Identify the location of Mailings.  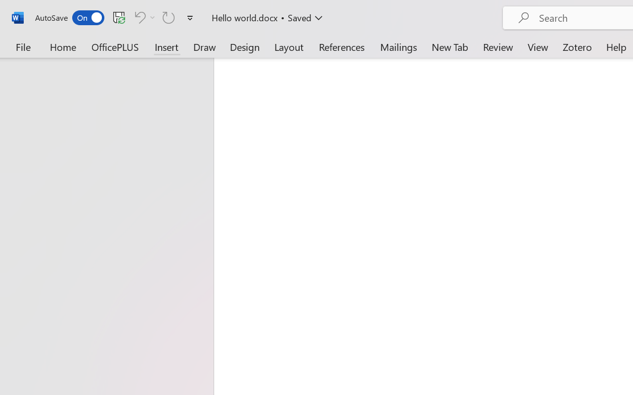
(399, 46).